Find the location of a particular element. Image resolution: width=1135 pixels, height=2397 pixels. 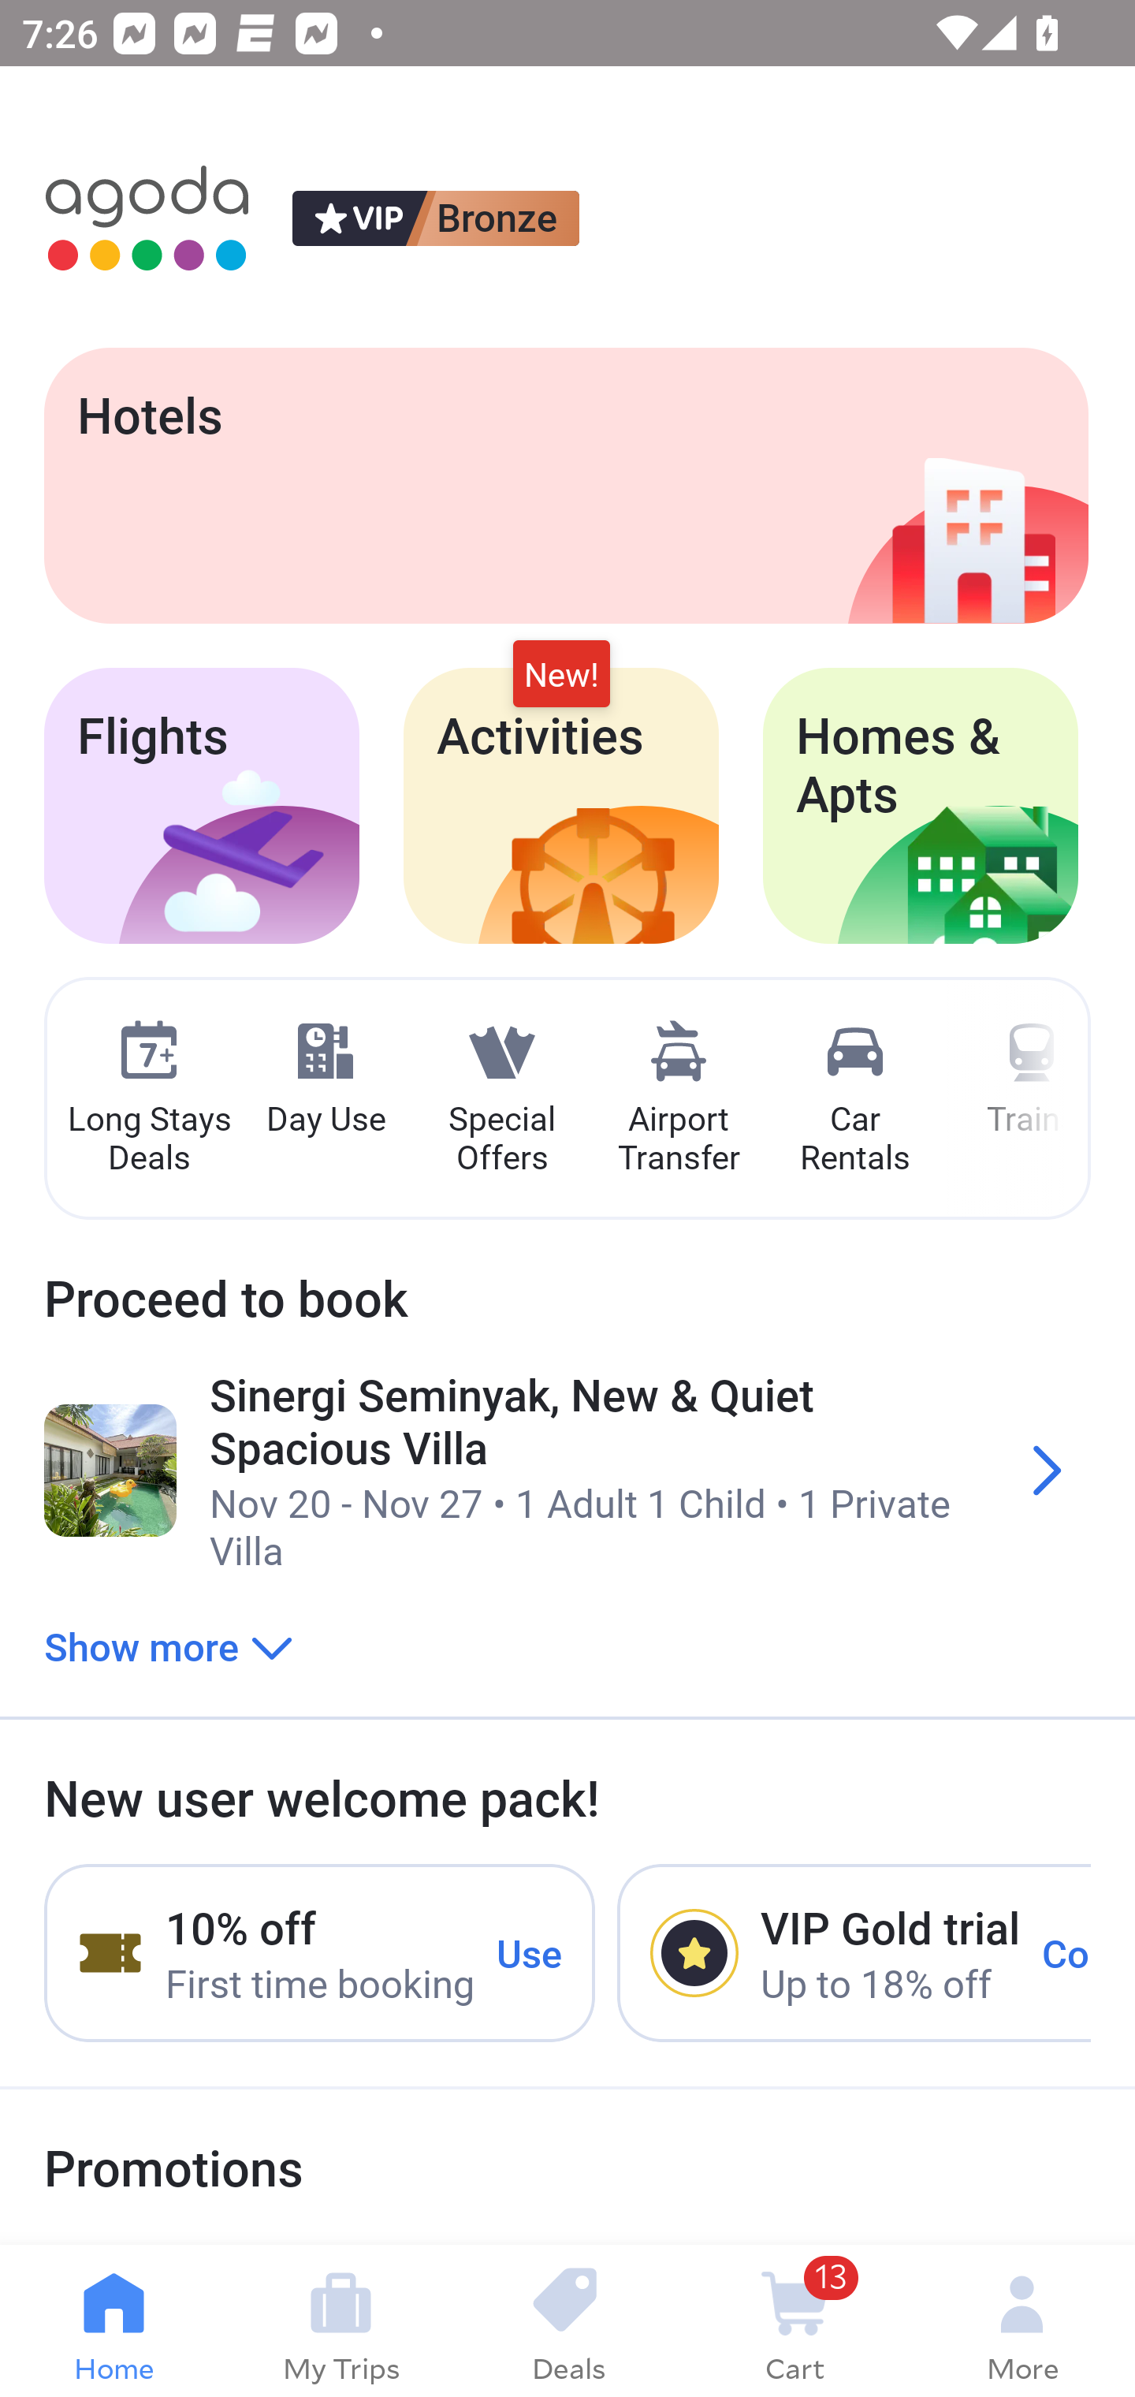

Use is located at coordinates (530, 1952).